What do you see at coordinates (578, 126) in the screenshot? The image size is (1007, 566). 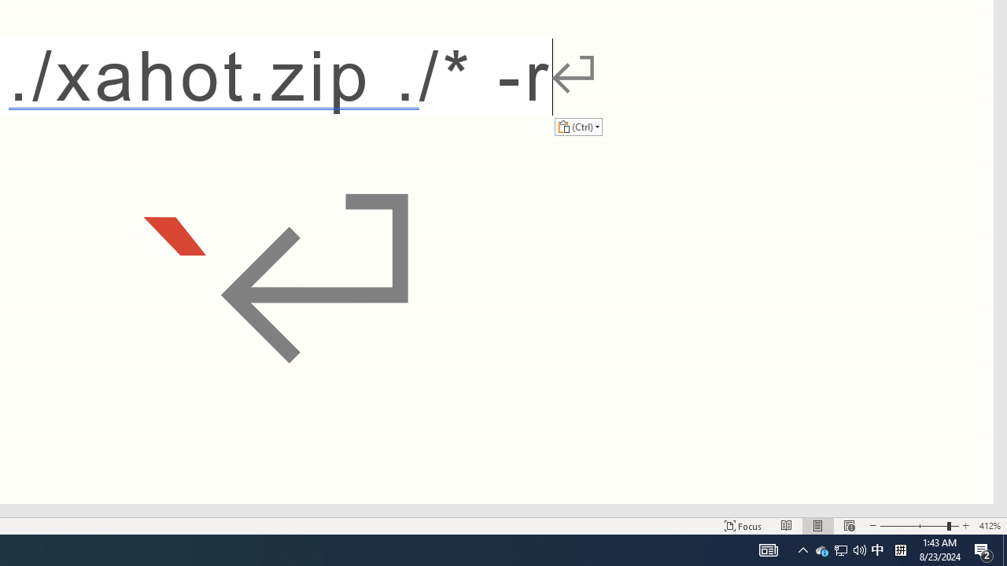 I see `Action: Paste alternatives` at bounding box center [578, 126].